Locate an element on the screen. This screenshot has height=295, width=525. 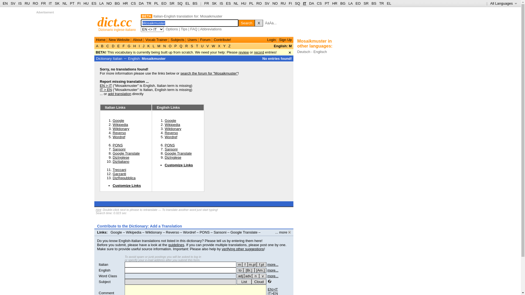
PONS is located at coordinates (205, 232).